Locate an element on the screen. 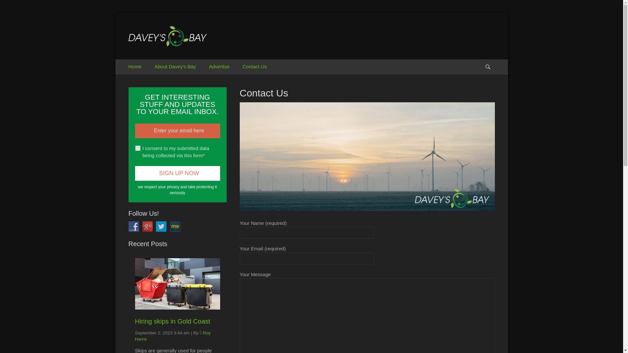 The image size is (628, 353). Contact Us is located at coordinates (255, 67).